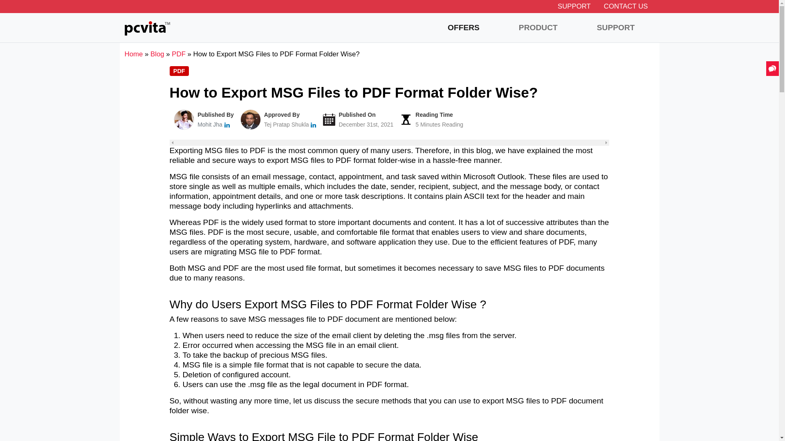 Image resolution: width=785 pixels, height=441 pixels. Describe the element at coordinates (464, 28) in the screenshot. I see `OFFERS` at that location.